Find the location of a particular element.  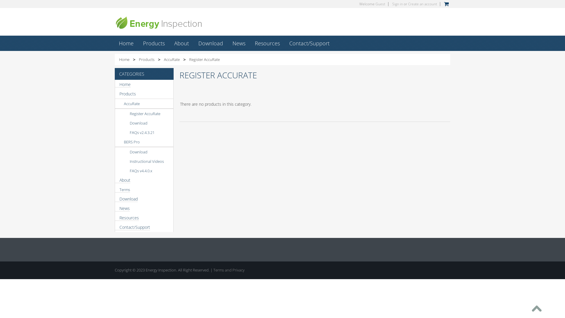

Terms and Privacy is located at coordinates (229, 270).